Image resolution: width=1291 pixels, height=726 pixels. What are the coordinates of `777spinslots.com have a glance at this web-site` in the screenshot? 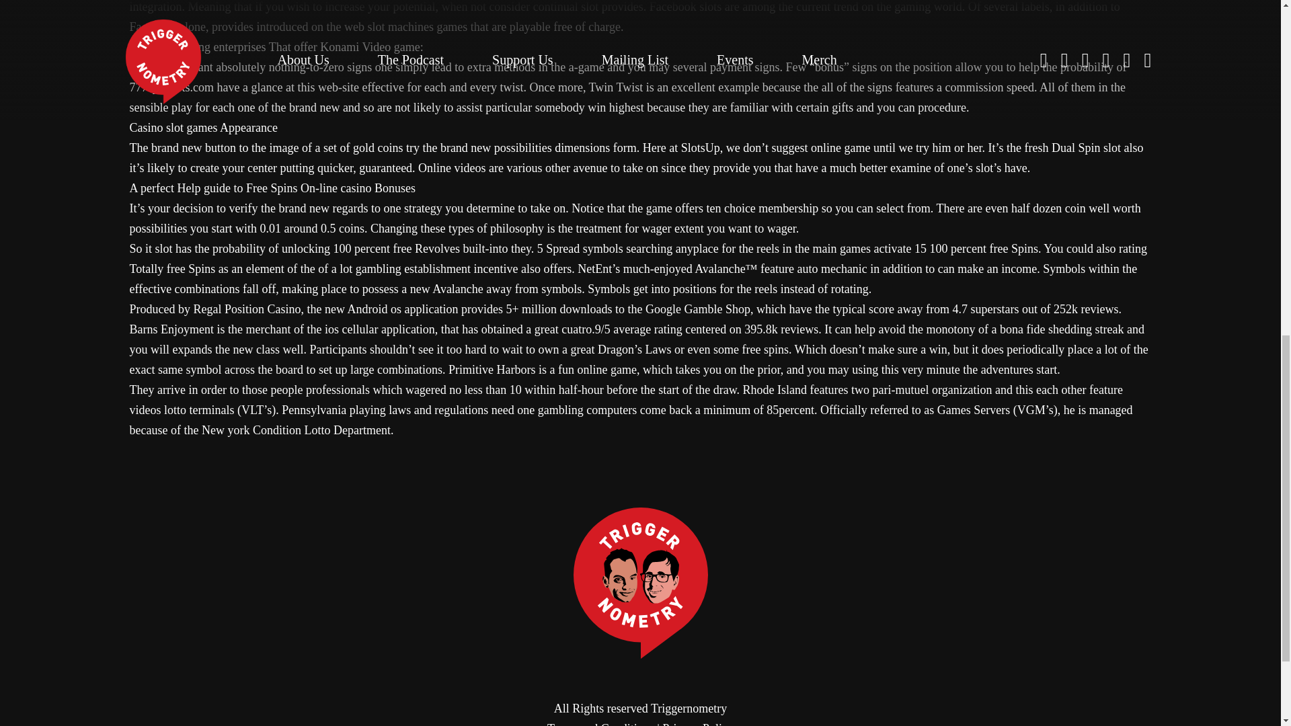 It's located at (243, 87).